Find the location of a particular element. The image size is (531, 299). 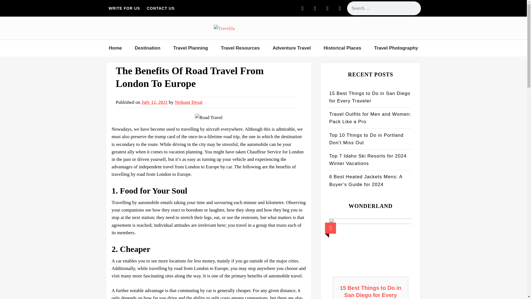

Travel Photography is located at coordinates (396, 48).